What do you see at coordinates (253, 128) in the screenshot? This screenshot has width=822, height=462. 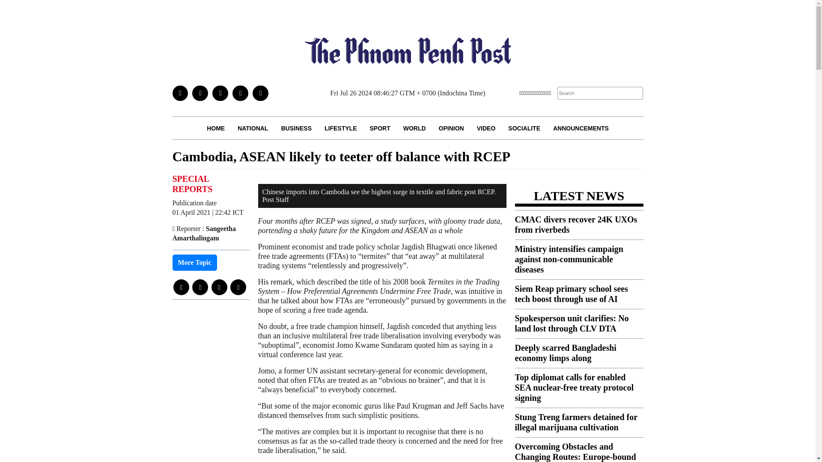 I see `NATIONAL` at bounding box center [253, 128].